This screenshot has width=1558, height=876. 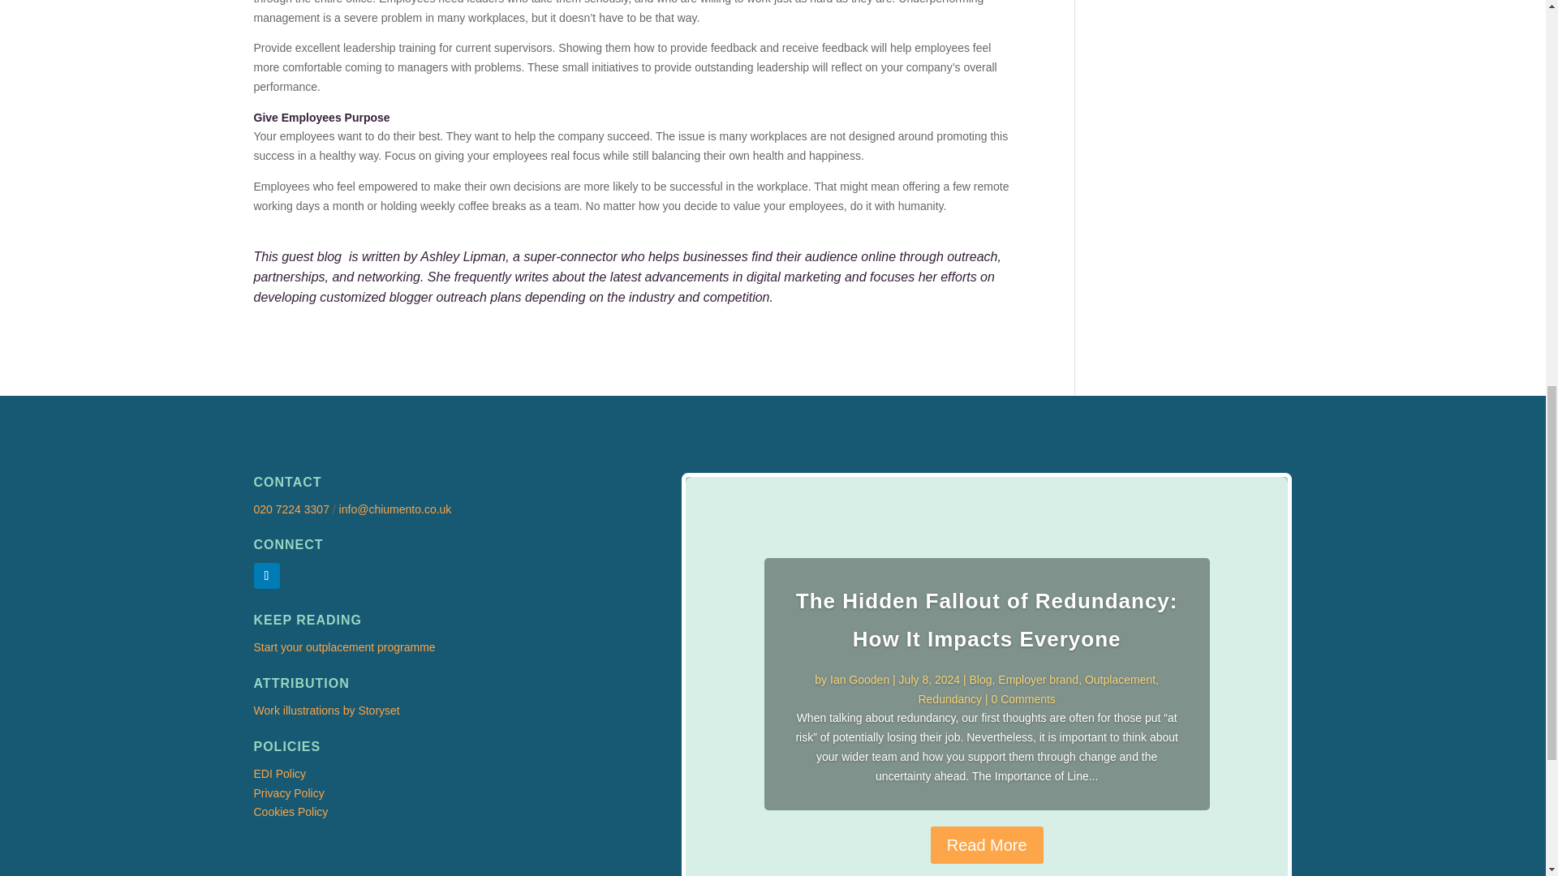 I want to click on The Hidden Fallout of Redundancy: How It Impacts Everyone, so click(x=987, y=620).